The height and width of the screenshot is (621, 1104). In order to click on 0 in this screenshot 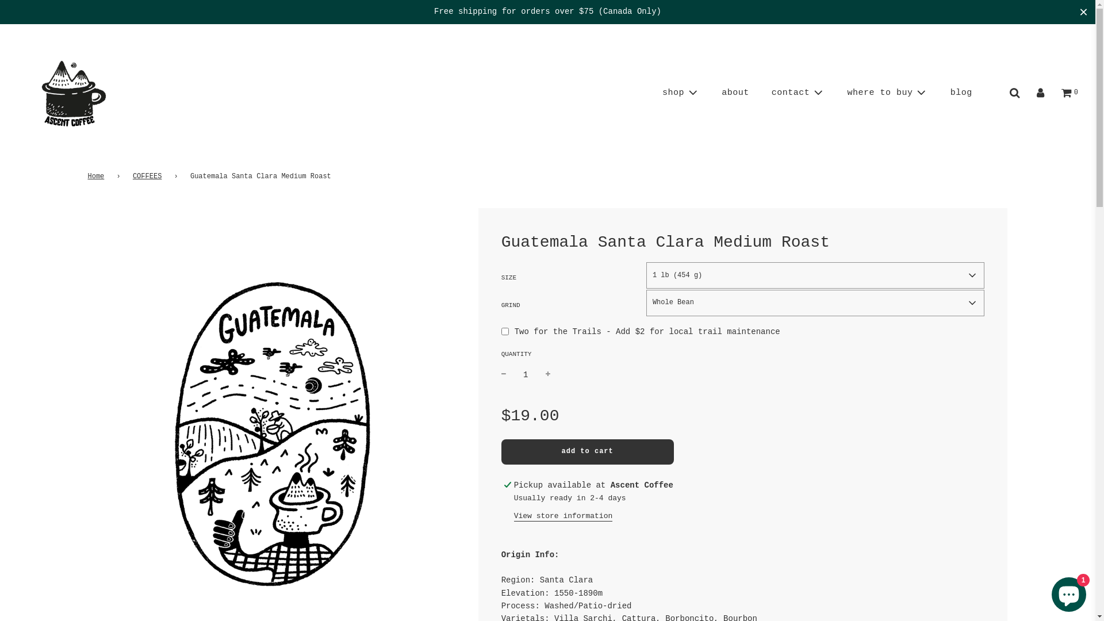, I will do `click(1069, 93)`.